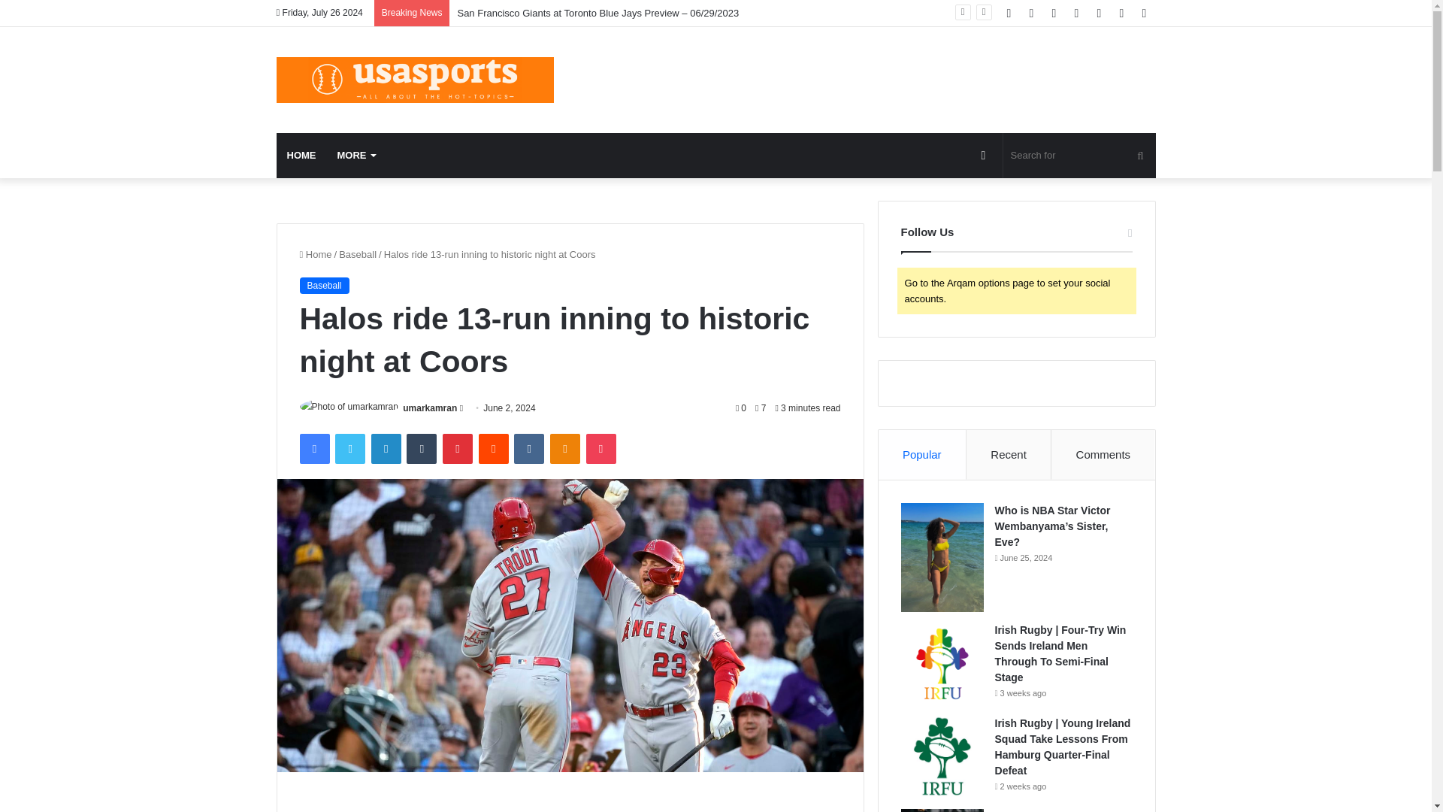 Image resolution: width=1443 pixels, height=812 pixels. Describe the element at coordinates (430, 408) in the screenshot. I see `umarkamran` at that location.